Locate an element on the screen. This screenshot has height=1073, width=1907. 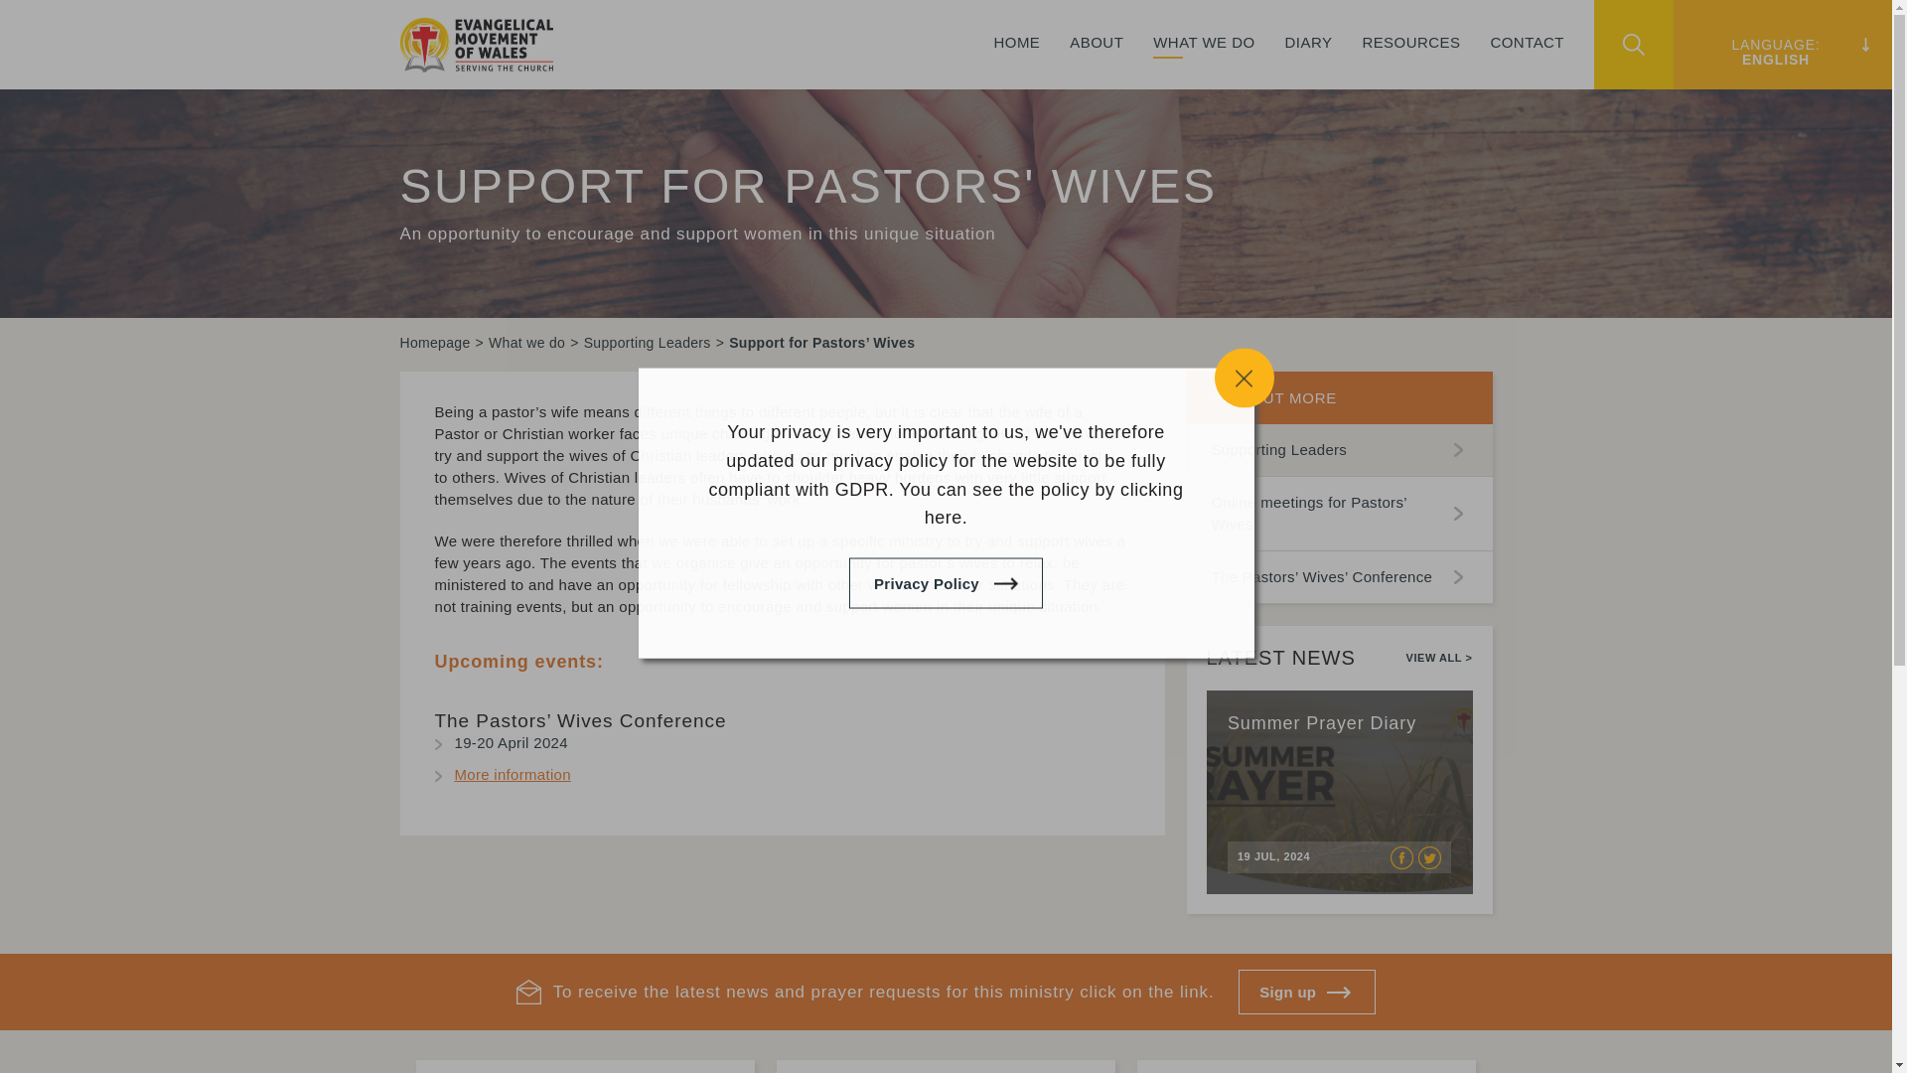
Homepage is located at coordinates (433, 342).